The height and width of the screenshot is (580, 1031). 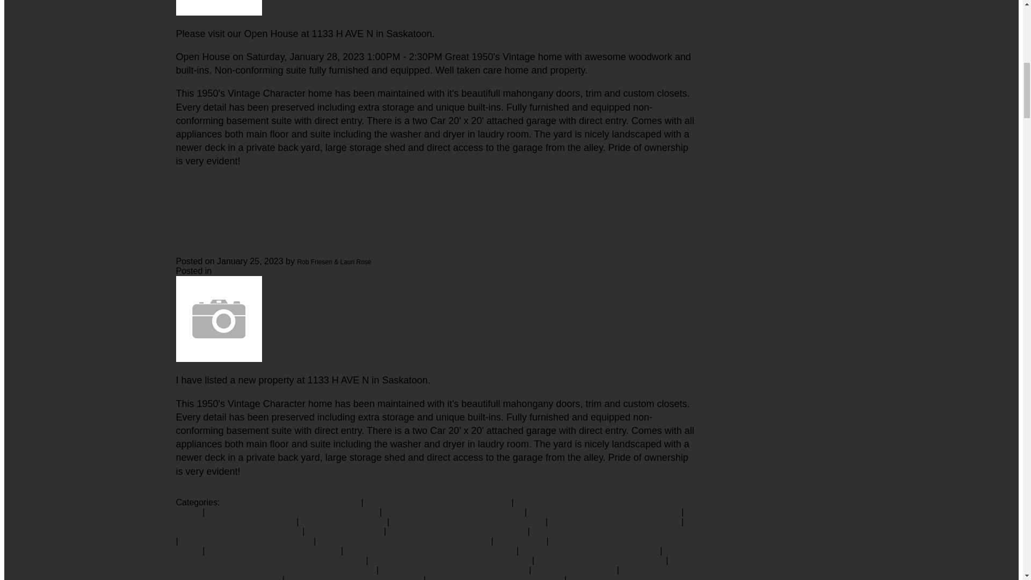 I want to click on New property listed in Hudson Bay Park, Saskatoon, so click(x=324, y=237).